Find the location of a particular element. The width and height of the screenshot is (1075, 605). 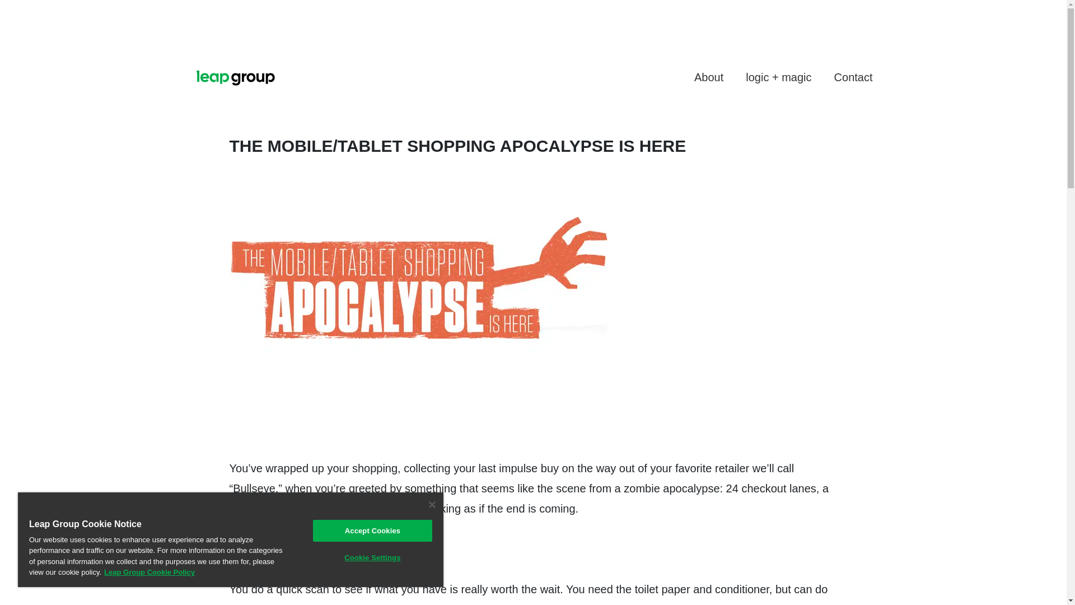

Accept Cookies is located at coordinates (372, 530).